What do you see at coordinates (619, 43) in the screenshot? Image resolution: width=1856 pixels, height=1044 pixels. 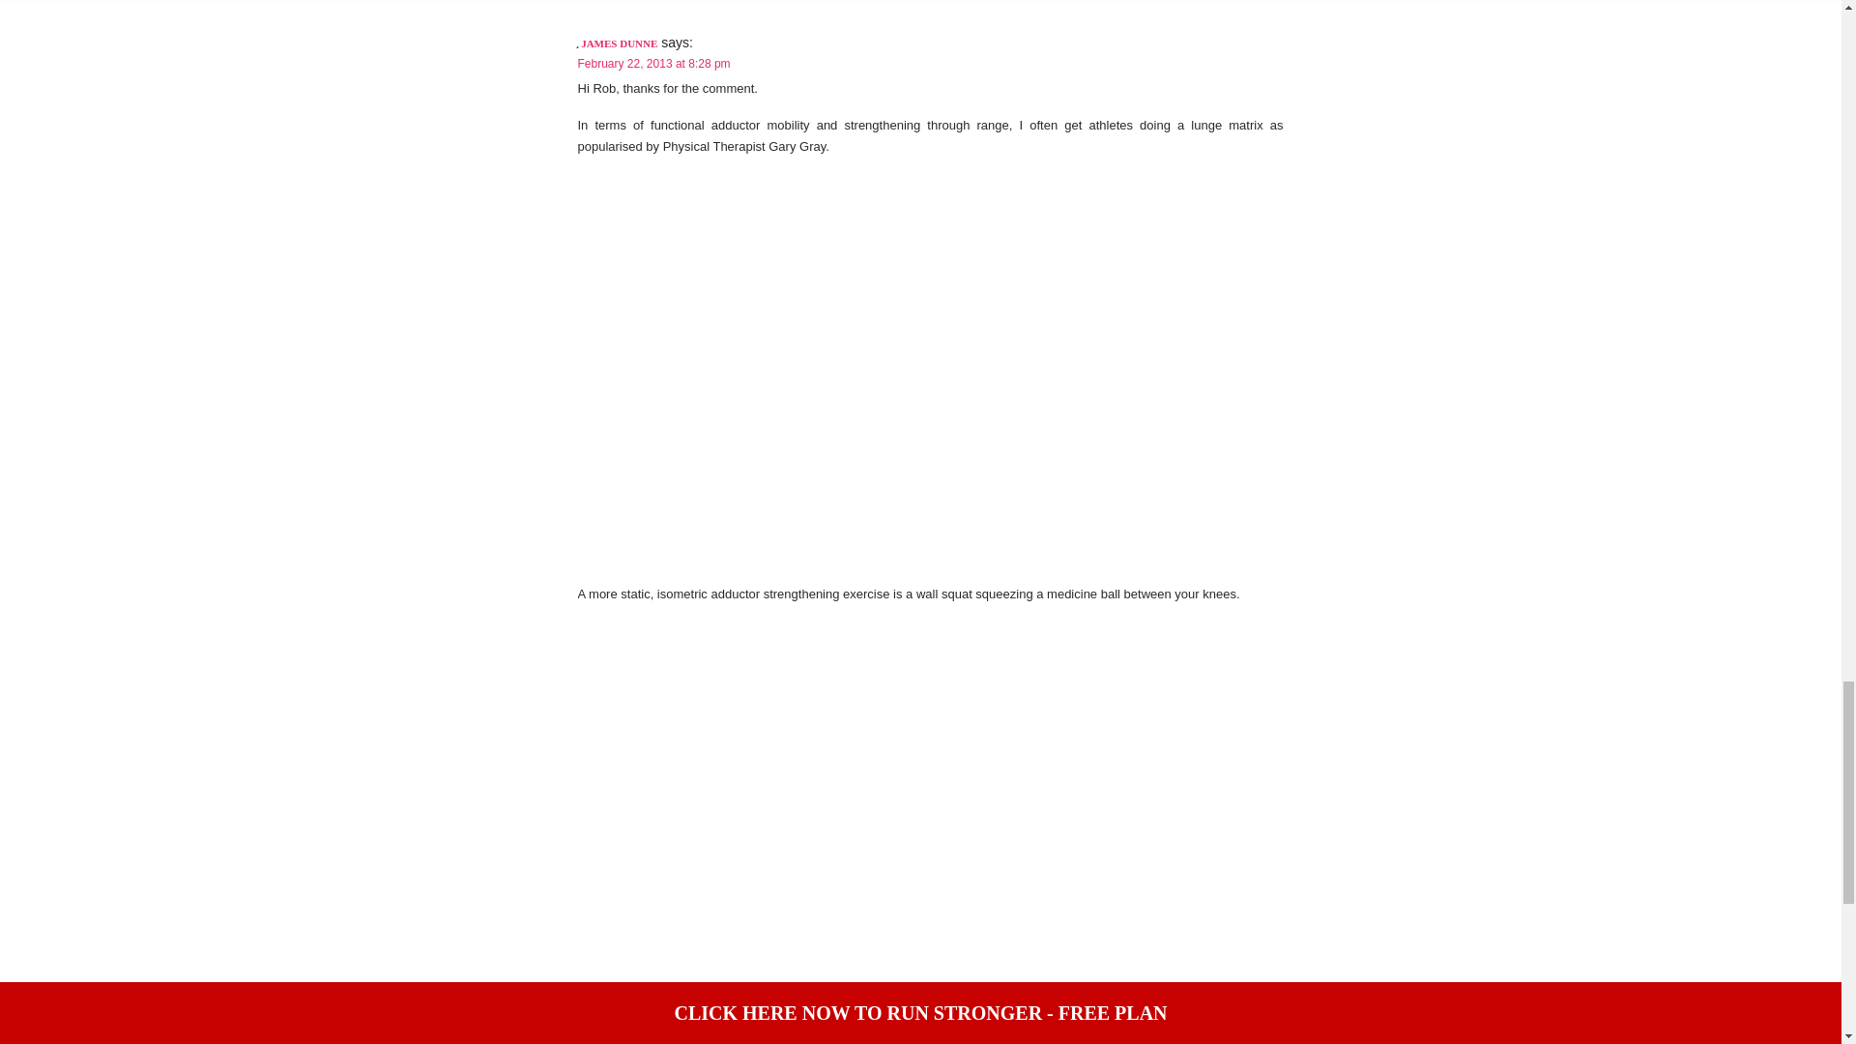 I see `JAMES DUNNE` at bounding box center [619, 43].